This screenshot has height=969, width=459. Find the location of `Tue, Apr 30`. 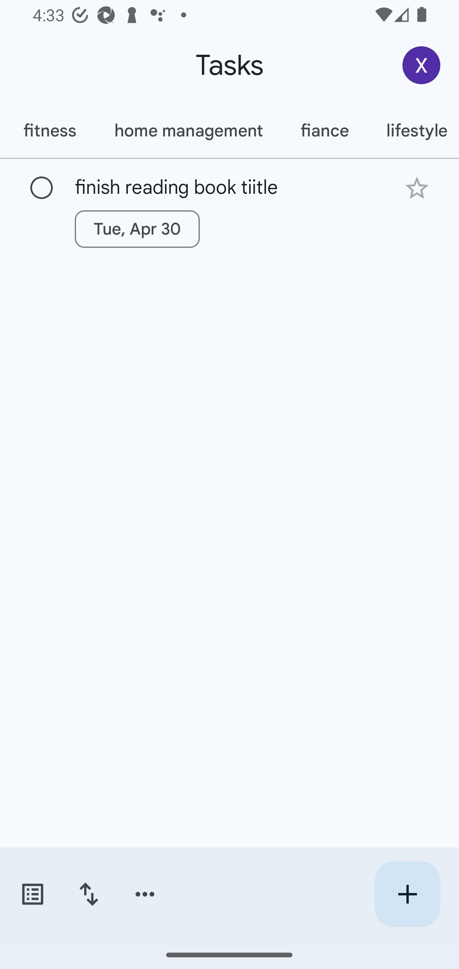

Tue, Apr 30 is located at coordinates (137, 229).